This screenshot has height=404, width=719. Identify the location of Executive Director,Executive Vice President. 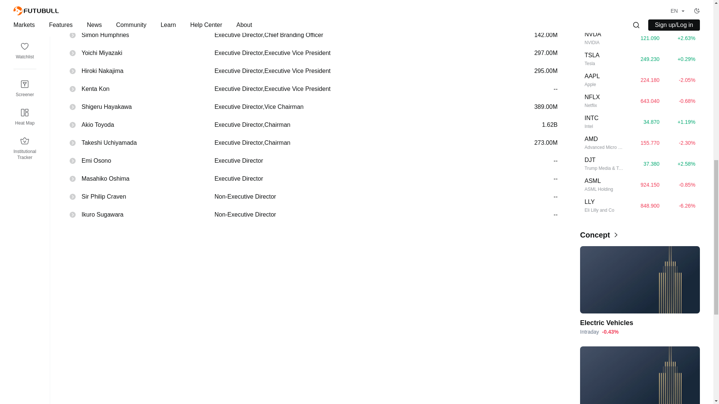
(353, 89).